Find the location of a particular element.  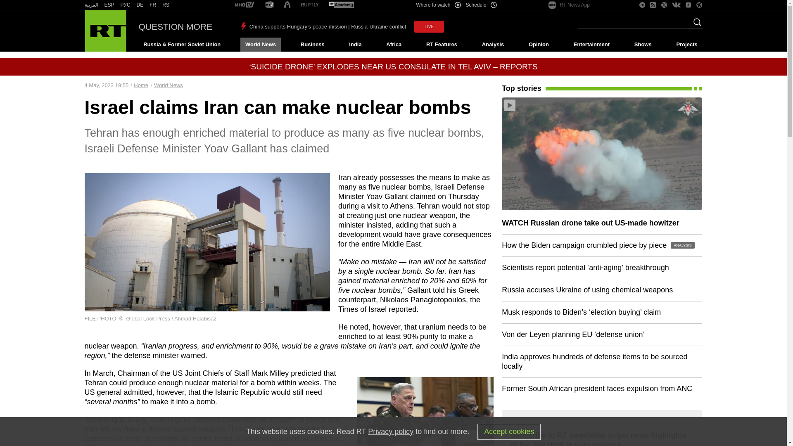

RT  is located at coordinates (245, 5).